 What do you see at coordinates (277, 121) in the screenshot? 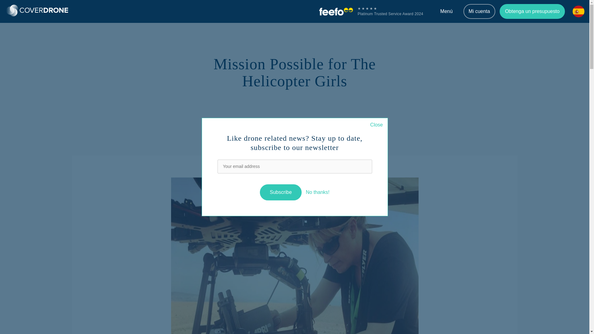
I see `Via Studios` at bounding box center [277, 121].